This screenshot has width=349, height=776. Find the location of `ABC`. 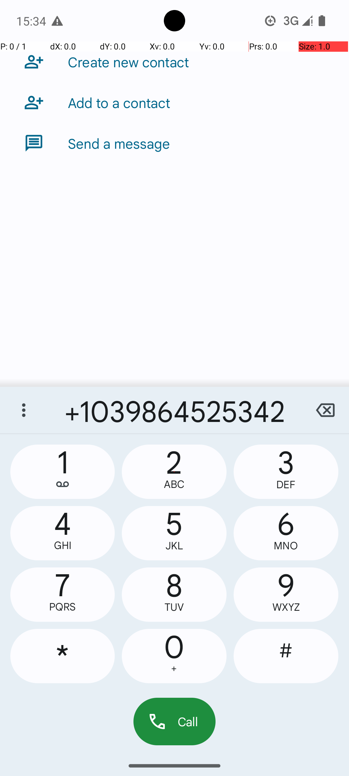

ABC is located at coordinates (174, 484).